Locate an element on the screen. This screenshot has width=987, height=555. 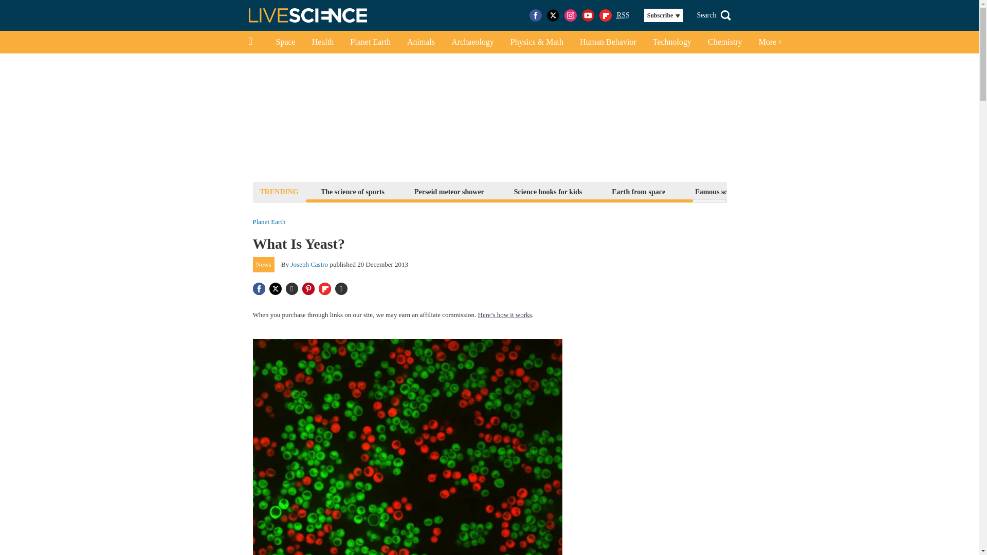
Space is located at coordinates (285, 42).